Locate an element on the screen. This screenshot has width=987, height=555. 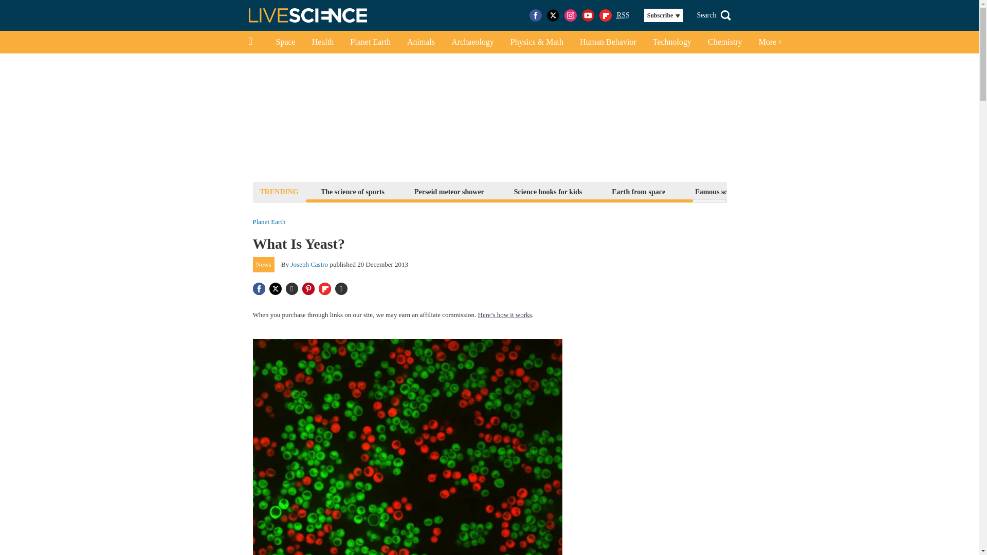
Space is located at coordinates (285, 42).